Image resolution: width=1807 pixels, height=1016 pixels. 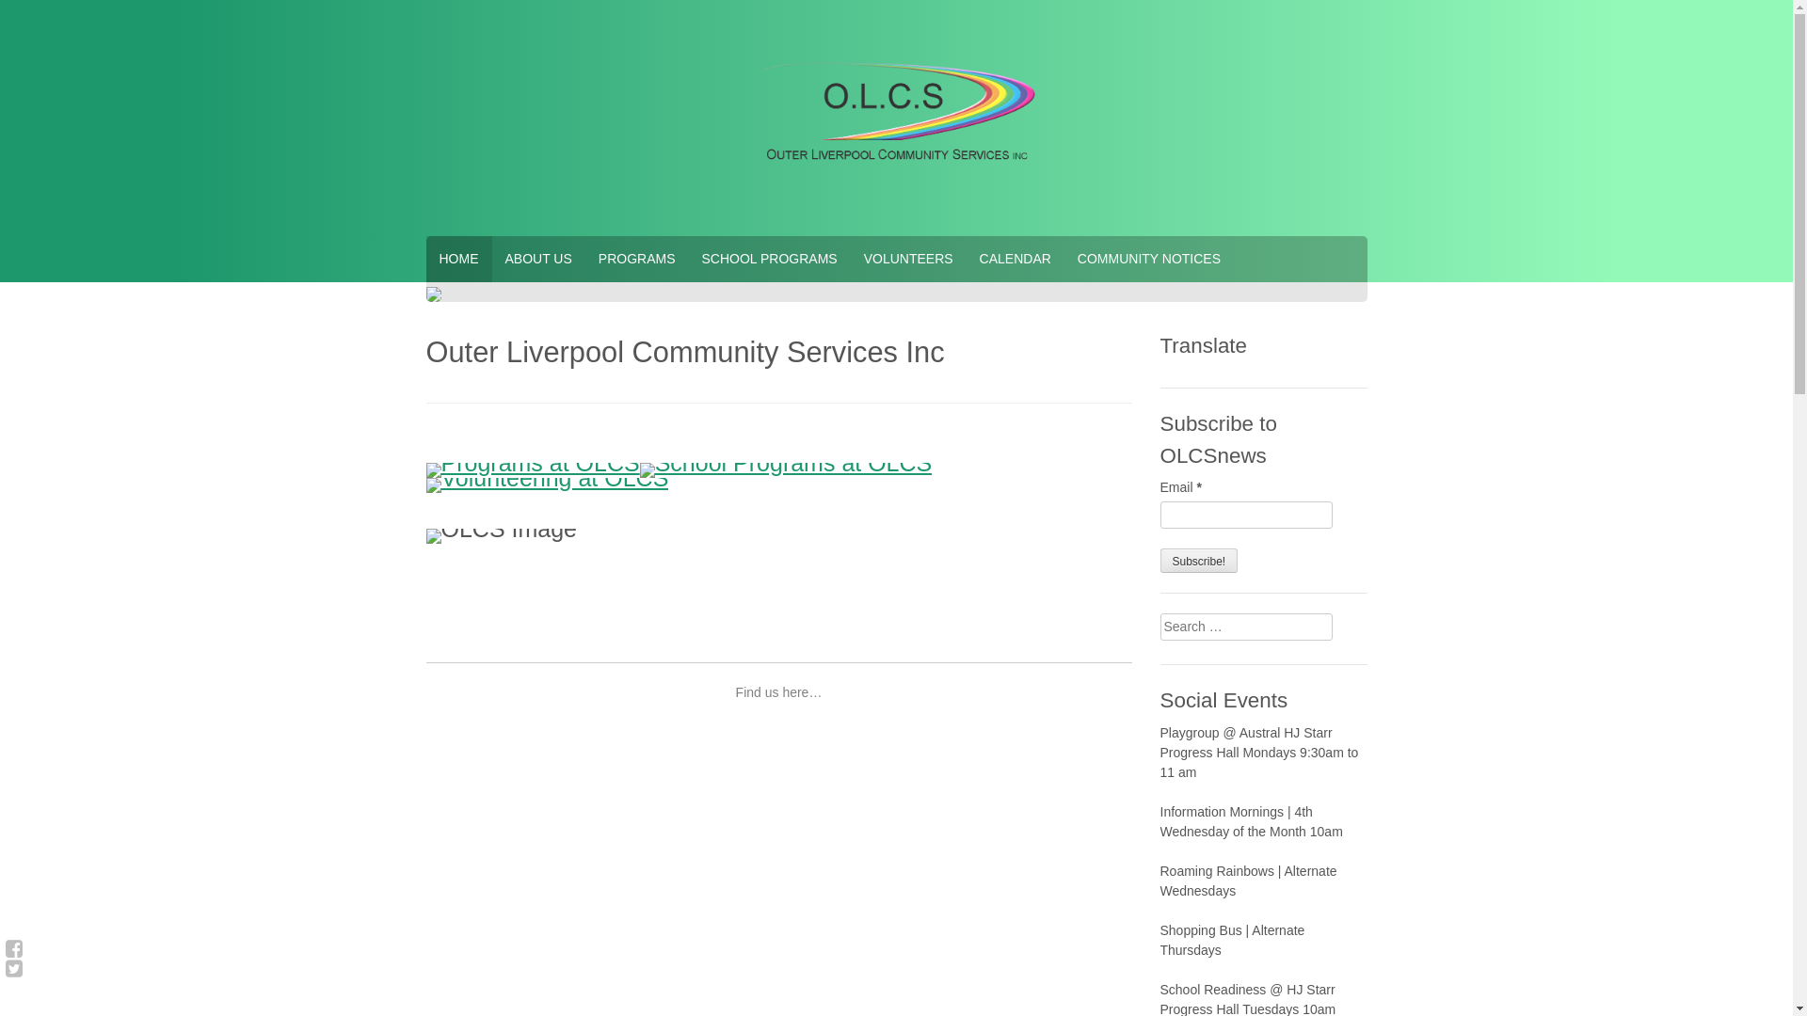 I want to click on Twitter, so click(x=14, y=969).